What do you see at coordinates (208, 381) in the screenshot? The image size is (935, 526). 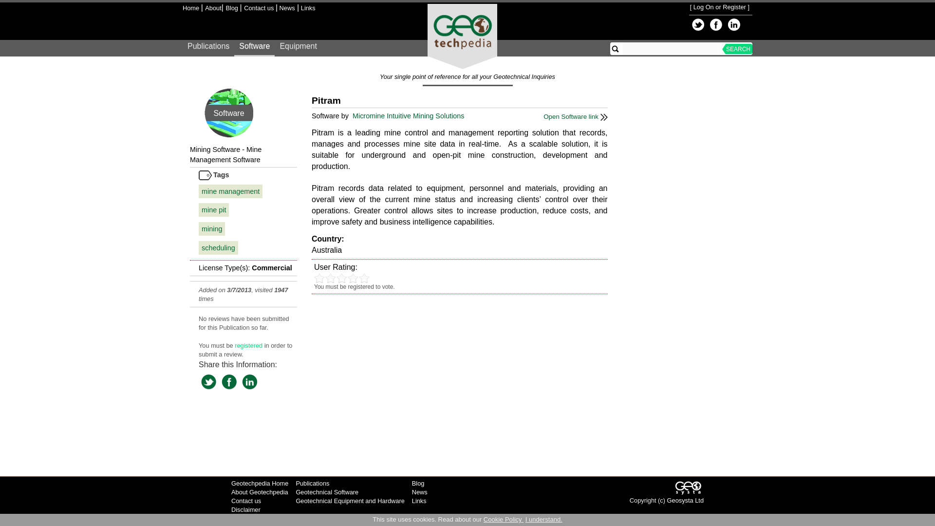 I see `Share on Twitter` at bounding box center [208, 381].